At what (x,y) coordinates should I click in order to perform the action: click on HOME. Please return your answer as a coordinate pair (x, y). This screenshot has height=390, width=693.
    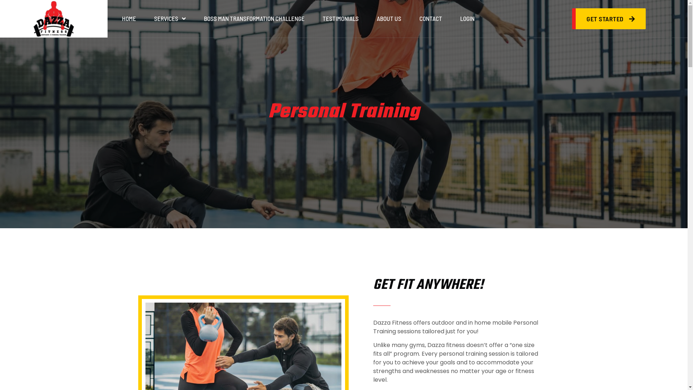
    Looking at the image, I should click on (129, 19).